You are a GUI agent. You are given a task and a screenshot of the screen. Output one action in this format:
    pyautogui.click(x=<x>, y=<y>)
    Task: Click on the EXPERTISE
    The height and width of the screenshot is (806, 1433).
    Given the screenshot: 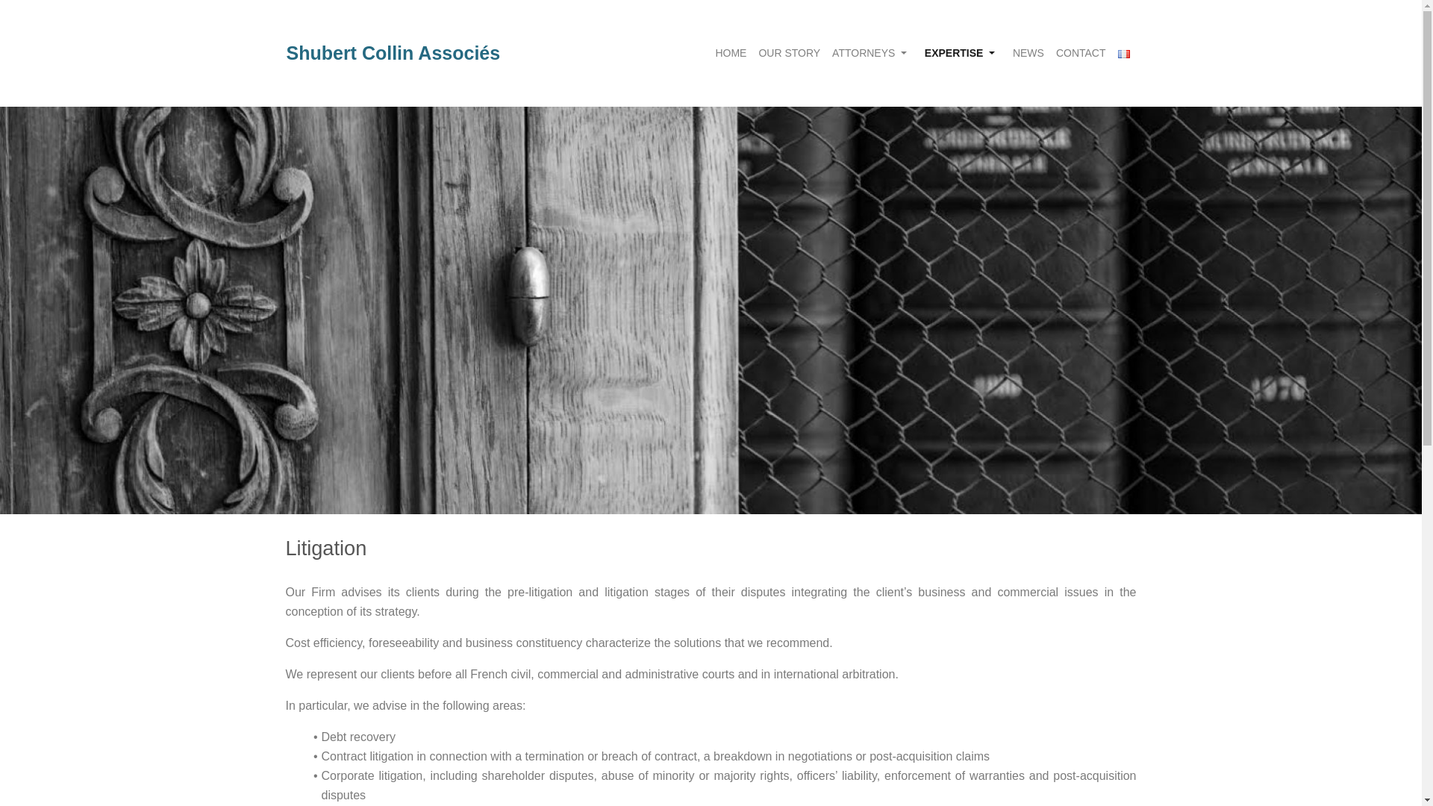 What is the action you would take?
    pyautogui.click(x=959, y=52)
    